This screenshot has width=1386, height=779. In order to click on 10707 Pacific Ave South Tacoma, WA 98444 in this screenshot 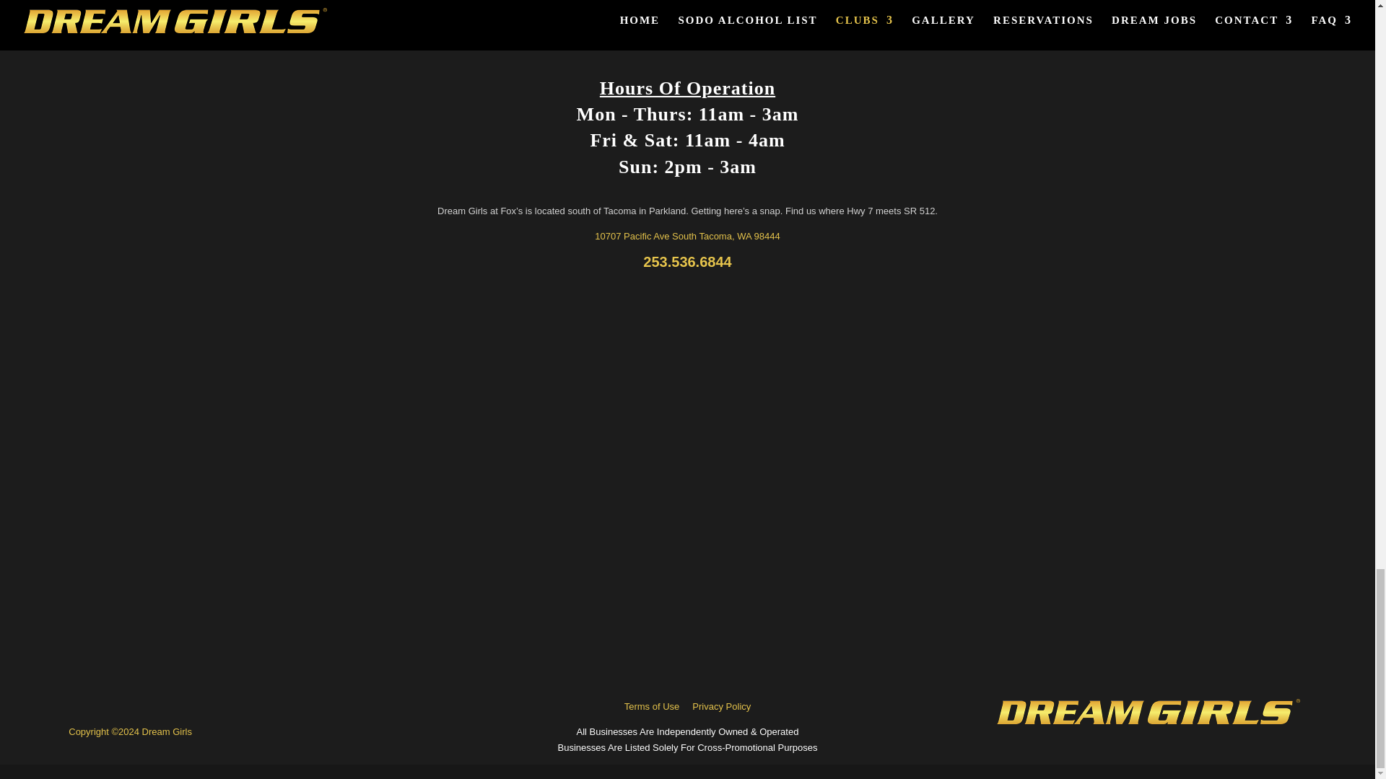, I will do `click(687, 235)`.